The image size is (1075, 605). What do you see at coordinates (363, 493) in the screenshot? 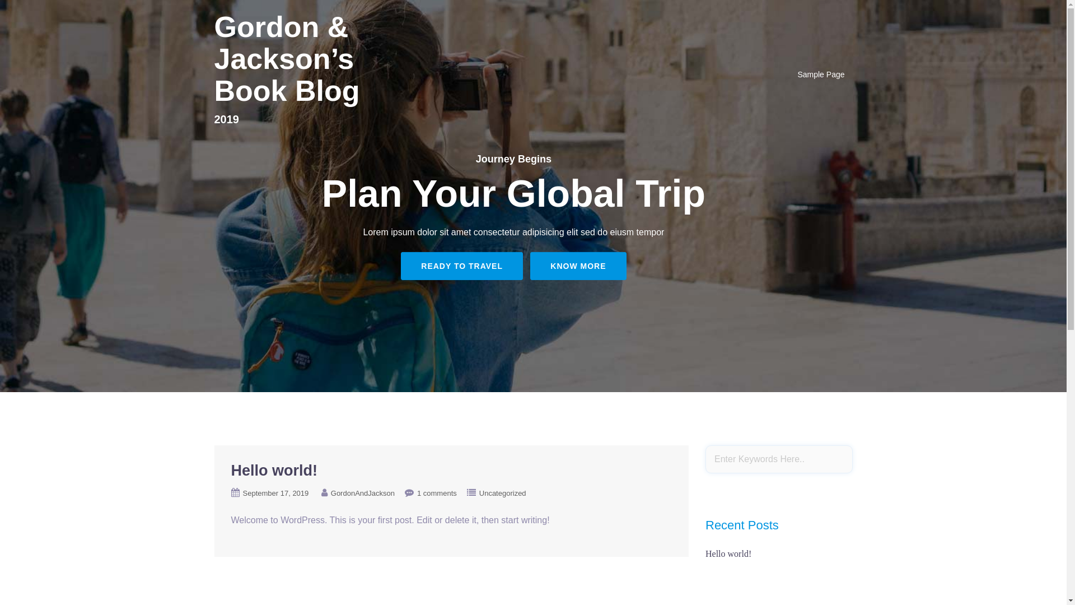
I see `GordonAndJackson` at bounding box center [363, 493].